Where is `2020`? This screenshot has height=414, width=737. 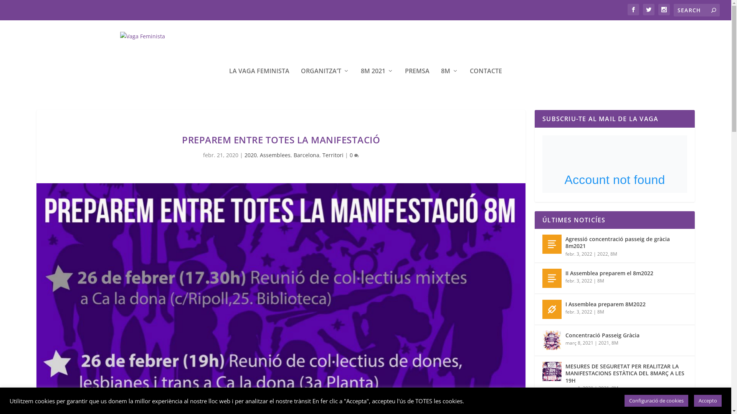
2020 is located at coordinates (251, 155).